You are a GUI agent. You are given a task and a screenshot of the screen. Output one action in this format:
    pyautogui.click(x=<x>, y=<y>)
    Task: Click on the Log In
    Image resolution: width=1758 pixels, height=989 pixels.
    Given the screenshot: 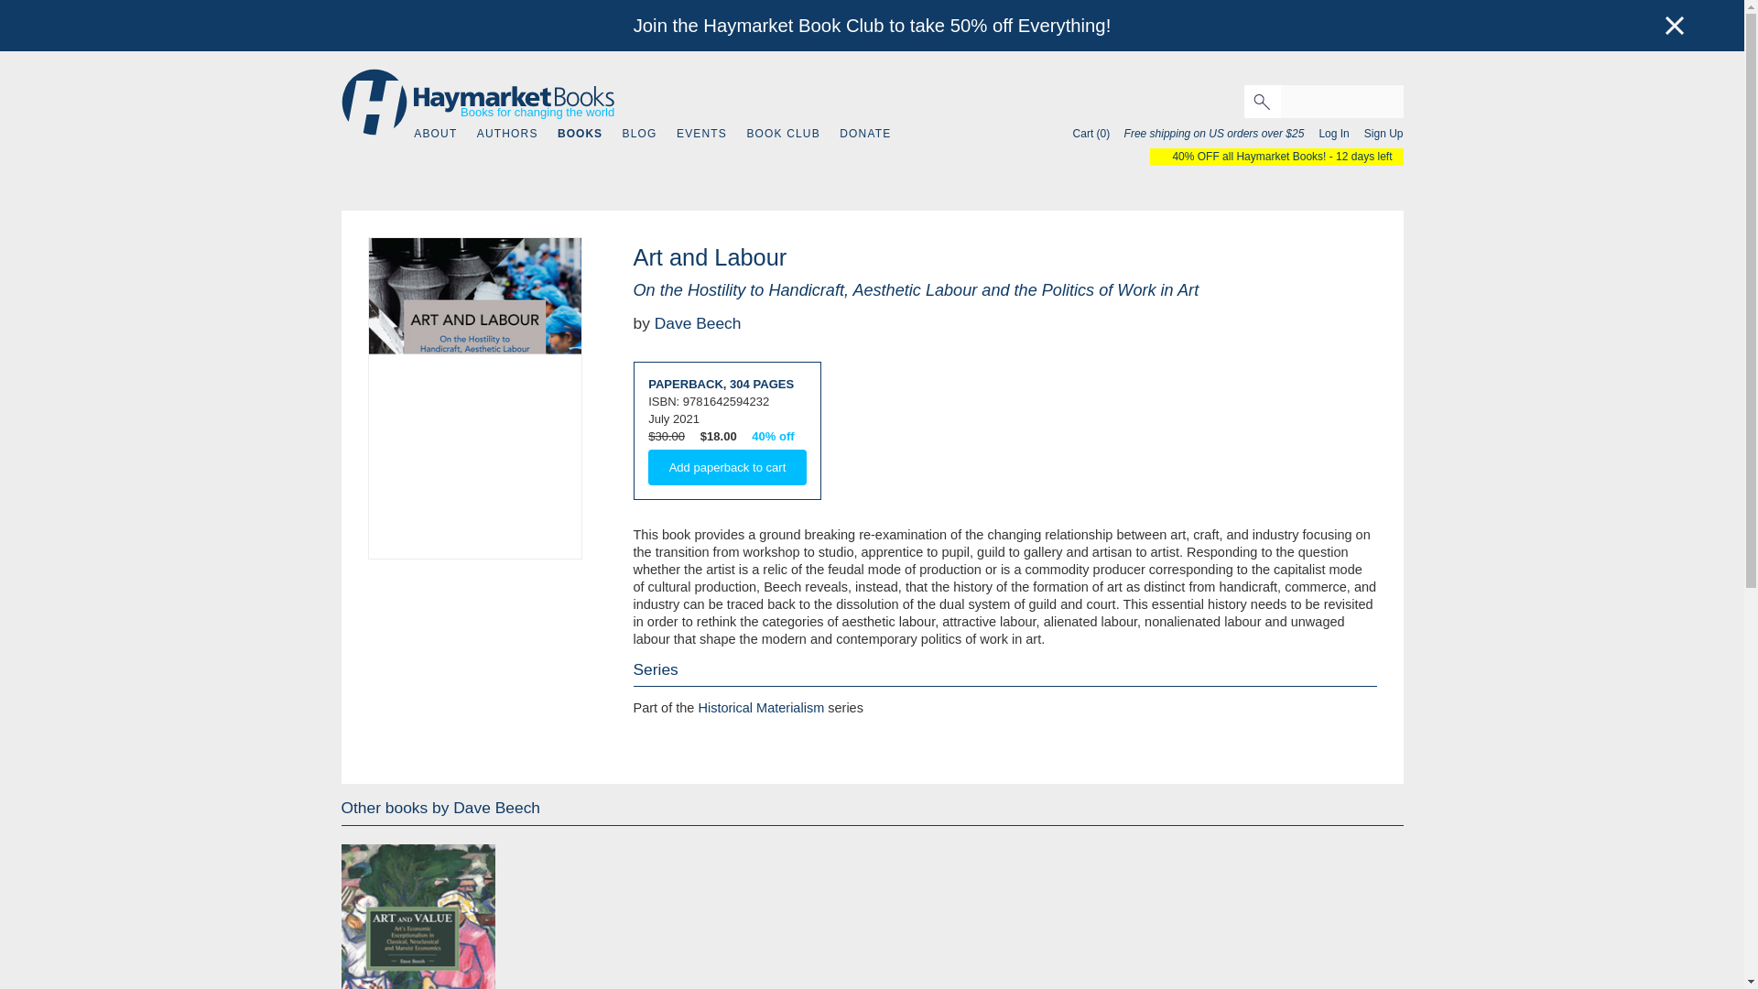 What is the action you would take?
    pyautogui.click(x=1328, y=134)
    